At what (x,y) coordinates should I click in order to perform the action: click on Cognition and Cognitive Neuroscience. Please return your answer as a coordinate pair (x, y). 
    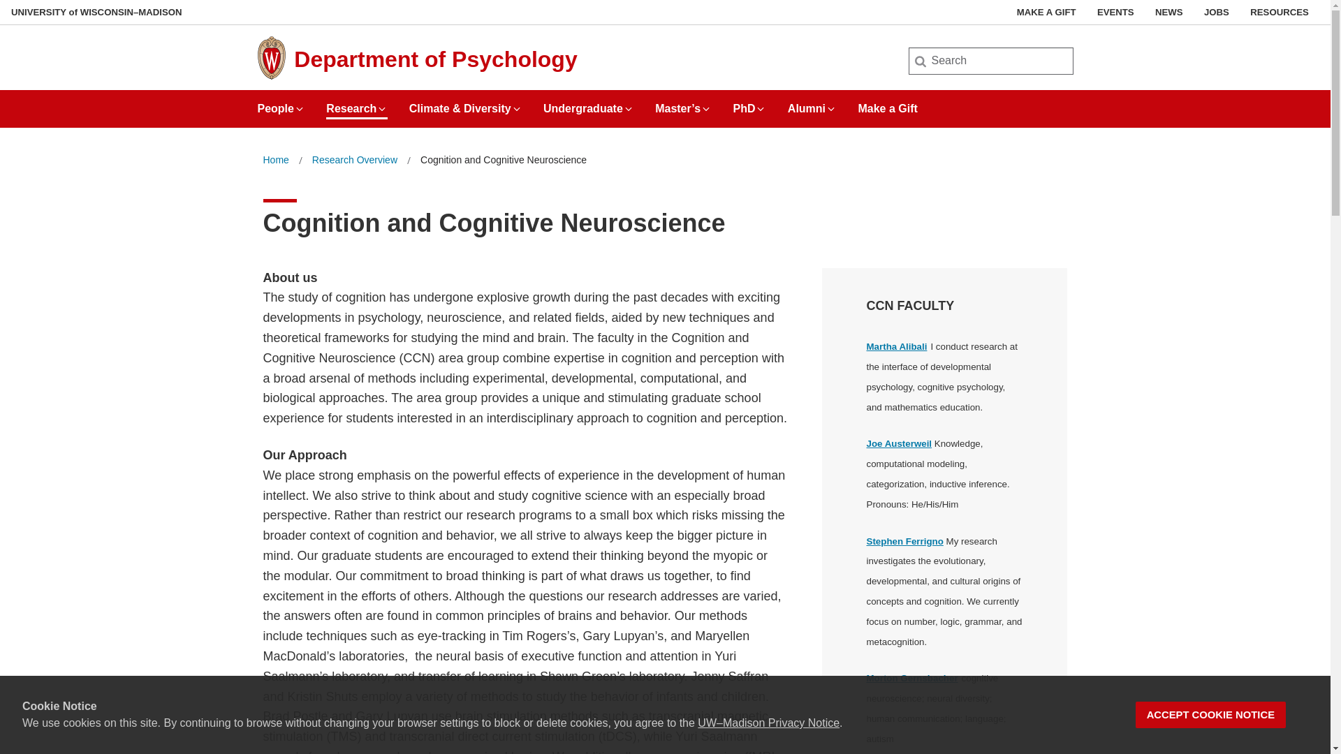
    Looking at the image, I should click on (504, 160).